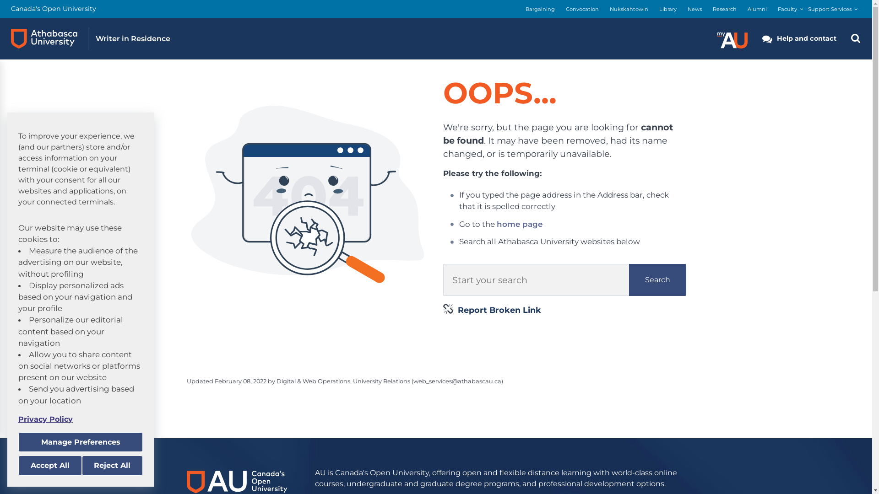 Image resolution: width=879 pixels, height=494 pixels. I want to click on Convocation, so click(582, 9).